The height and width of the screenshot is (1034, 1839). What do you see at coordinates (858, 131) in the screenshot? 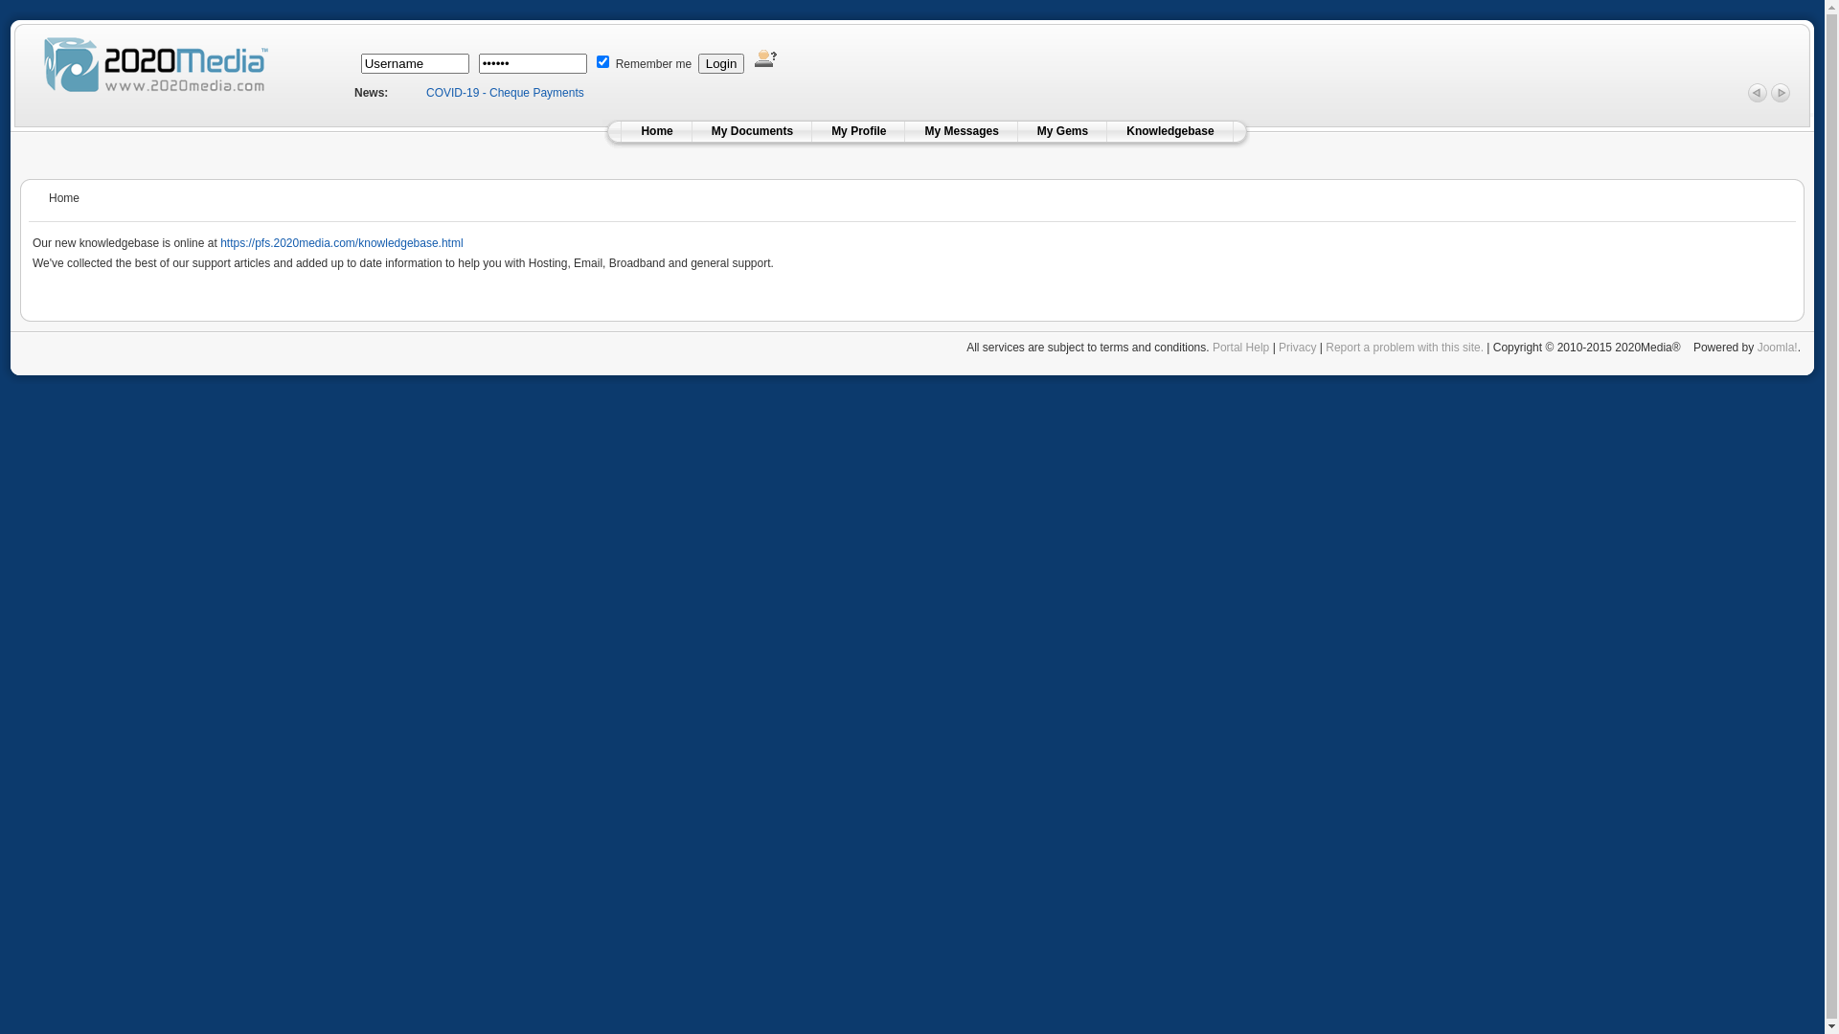
I see `My Profile` at bounding box center [858, 131].